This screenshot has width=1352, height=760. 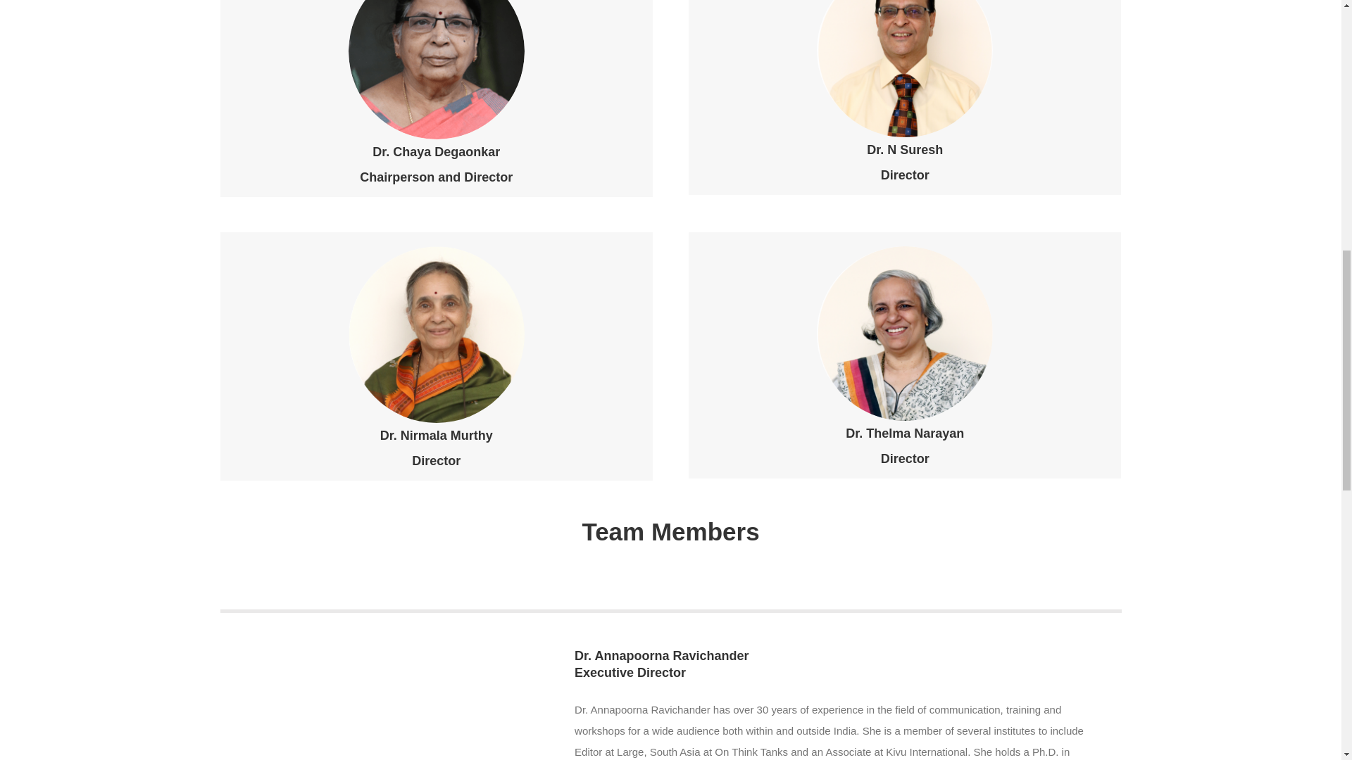 I want to click on Dr. Annapoorna, so click(x=369, y=690).